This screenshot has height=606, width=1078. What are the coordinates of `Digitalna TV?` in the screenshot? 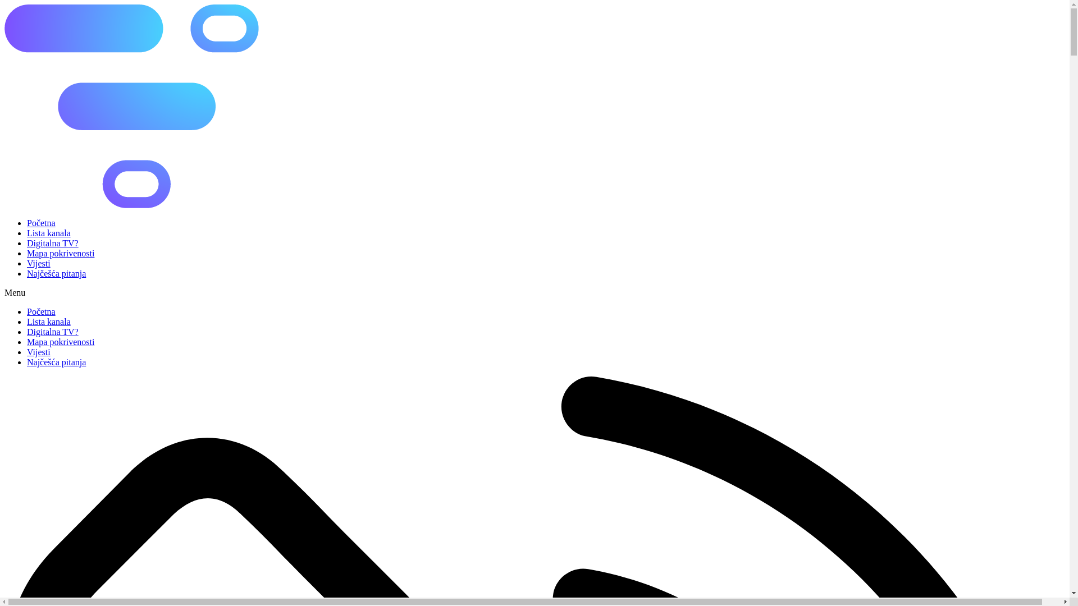 It's located at (53, 244).